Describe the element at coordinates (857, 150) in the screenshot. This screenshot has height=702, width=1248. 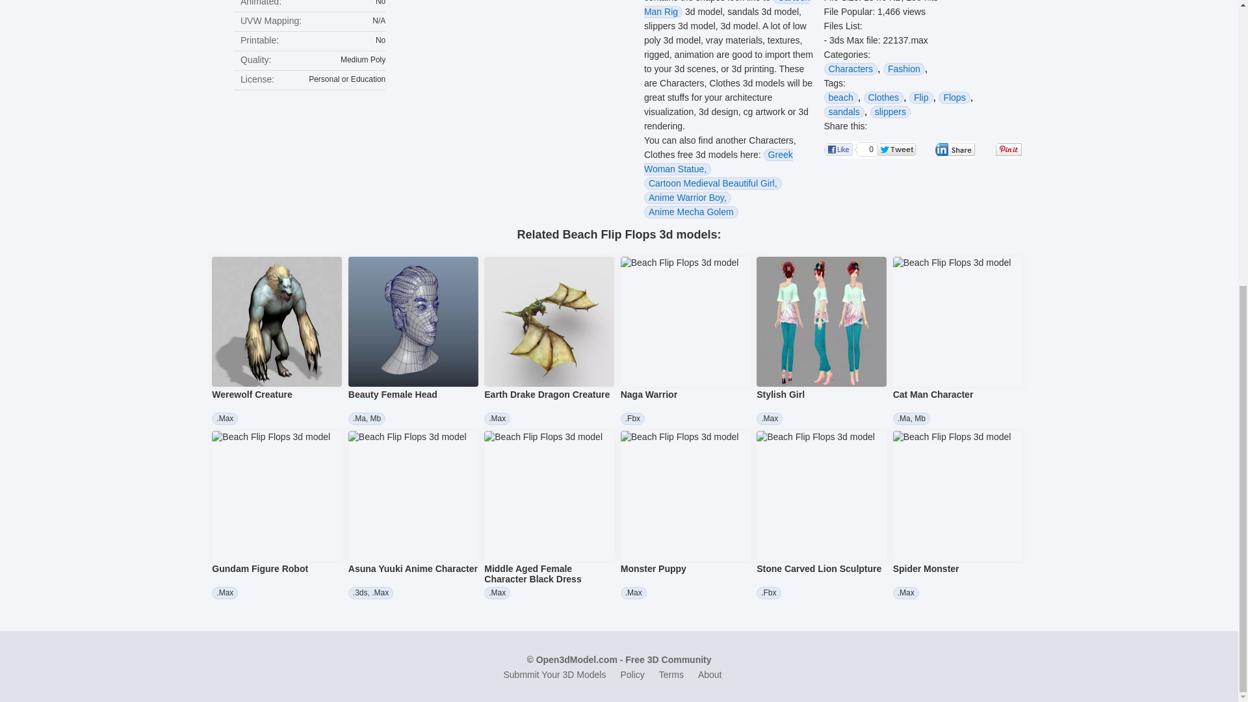
I see `0` at that location.